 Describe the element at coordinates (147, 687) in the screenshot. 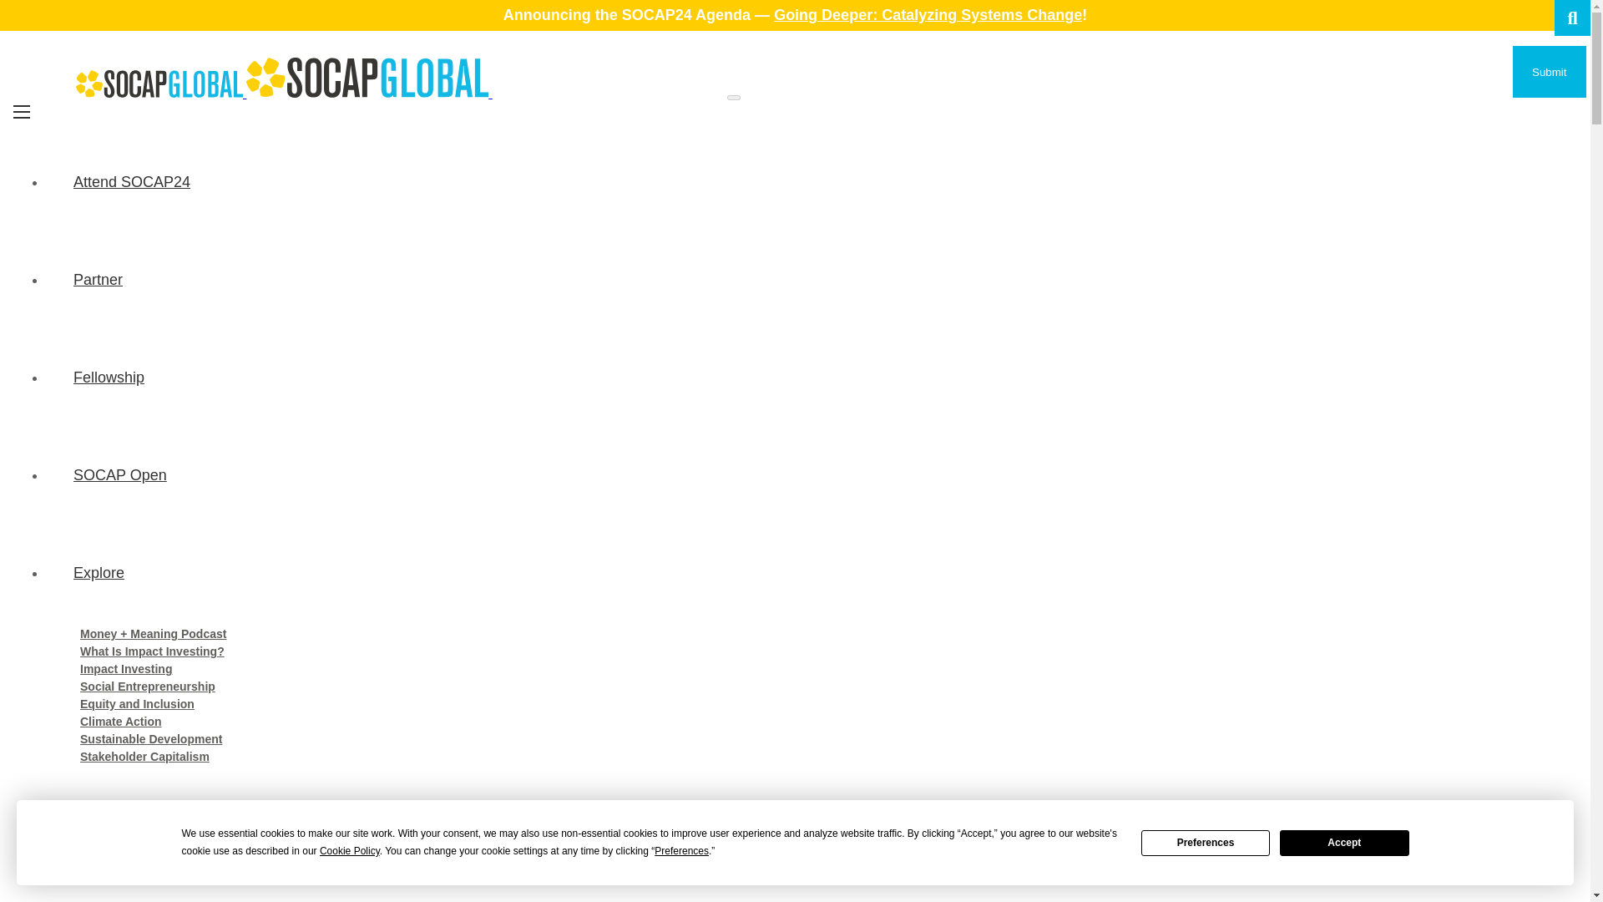

I see `Social Entrepreneurship` at that location.